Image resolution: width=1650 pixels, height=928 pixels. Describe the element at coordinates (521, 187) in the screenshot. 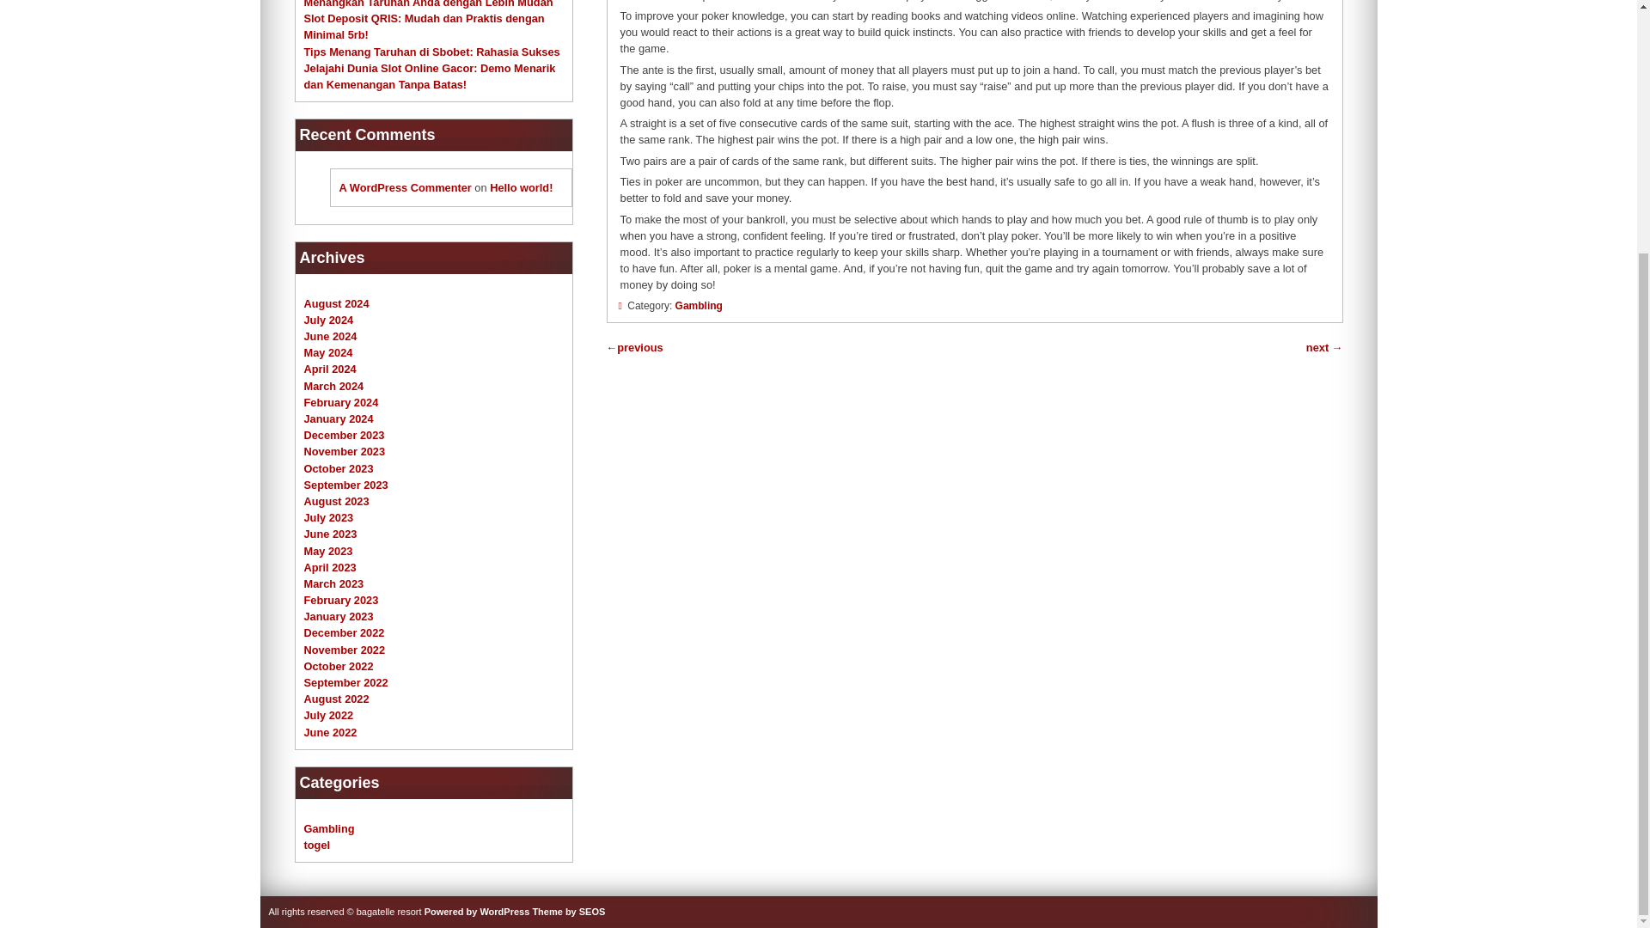

I see `Hello world!` at that location.